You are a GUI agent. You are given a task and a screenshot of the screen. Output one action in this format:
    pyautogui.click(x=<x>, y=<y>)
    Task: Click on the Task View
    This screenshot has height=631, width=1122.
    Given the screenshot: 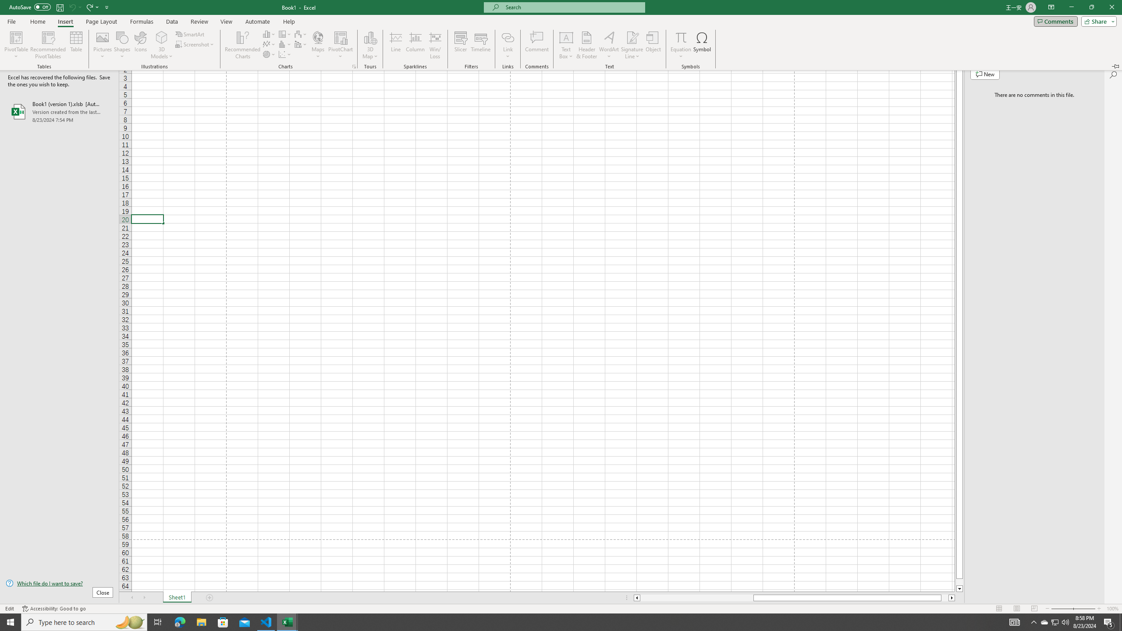 What is the action you would take?
    pyautogui.click(x=158, y=622)
    